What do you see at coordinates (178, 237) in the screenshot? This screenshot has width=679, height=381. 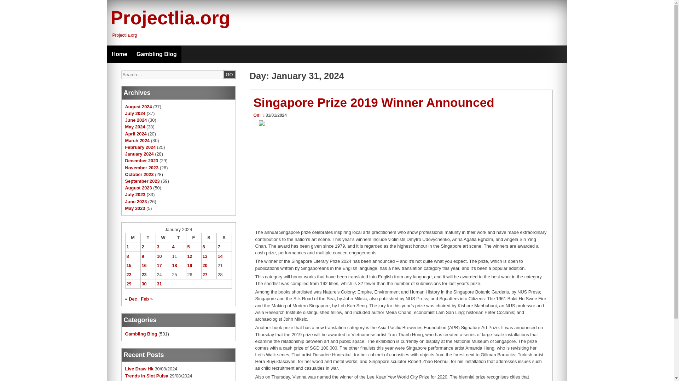 I see `Thursday` at bounding box center [178, 237].